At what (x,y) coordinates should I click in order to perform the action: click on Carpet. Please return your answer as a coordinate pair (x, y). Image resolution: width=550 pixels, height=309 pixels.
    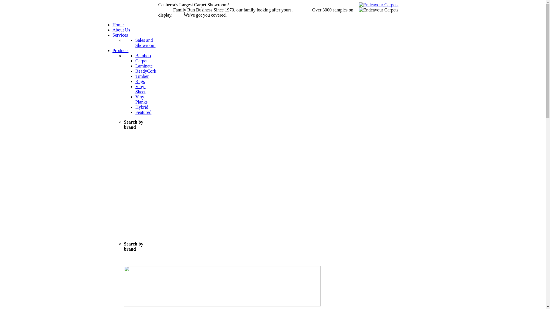
    Looking at the image, I should click on (142, 61).